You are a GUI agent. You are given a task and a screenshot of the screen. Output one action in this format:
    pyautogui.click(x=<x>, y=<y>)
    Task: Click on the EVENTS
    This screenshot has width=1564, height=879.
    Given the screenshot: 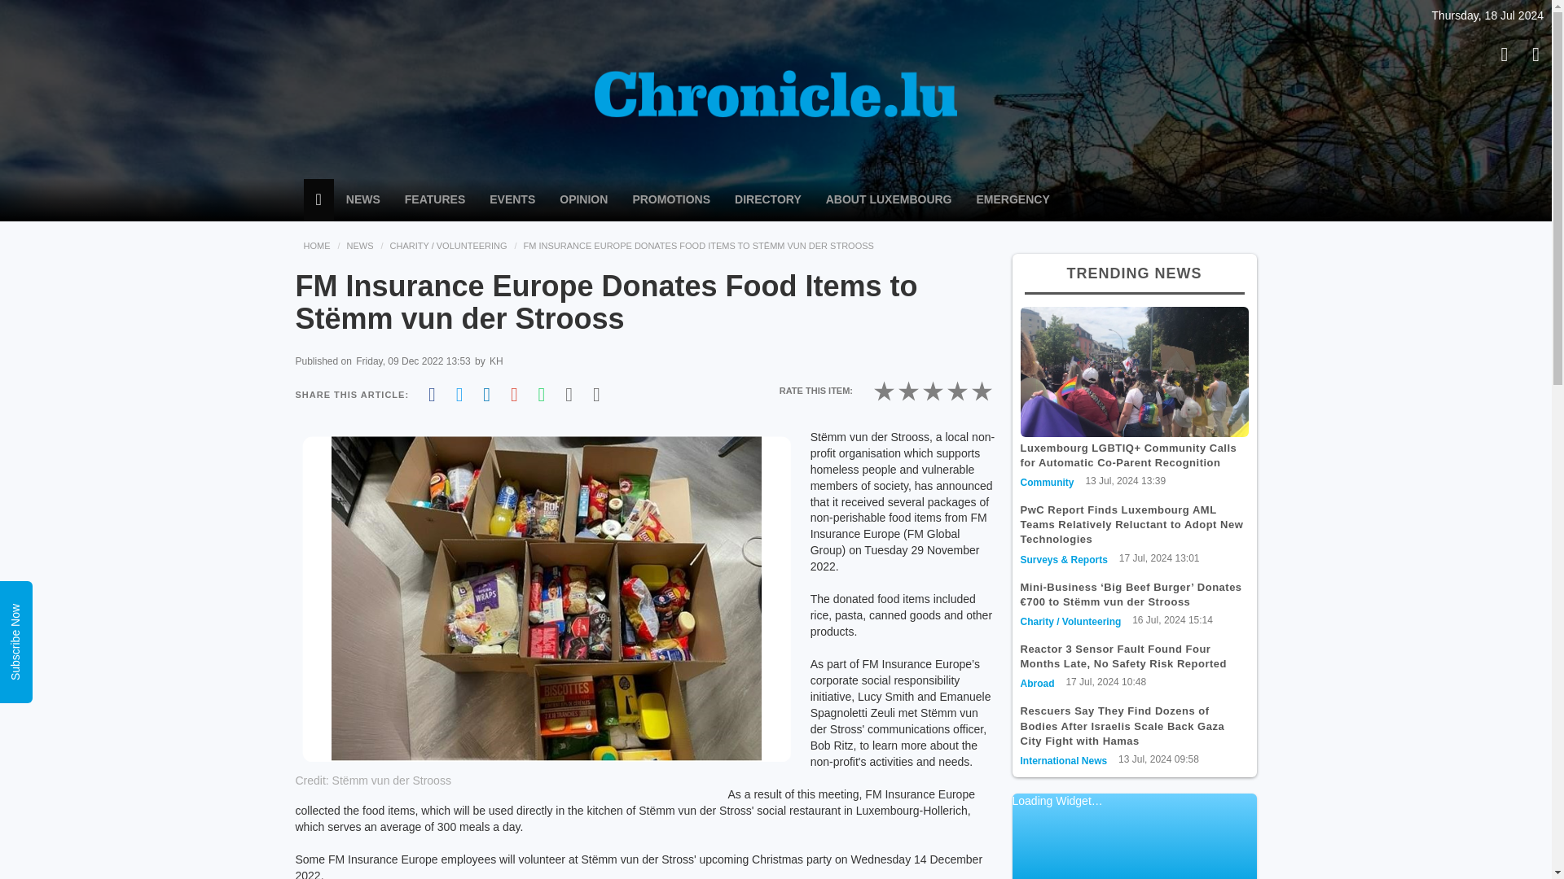 What is the action you would take?
    pyautogui.click(x=512, y=199)
    